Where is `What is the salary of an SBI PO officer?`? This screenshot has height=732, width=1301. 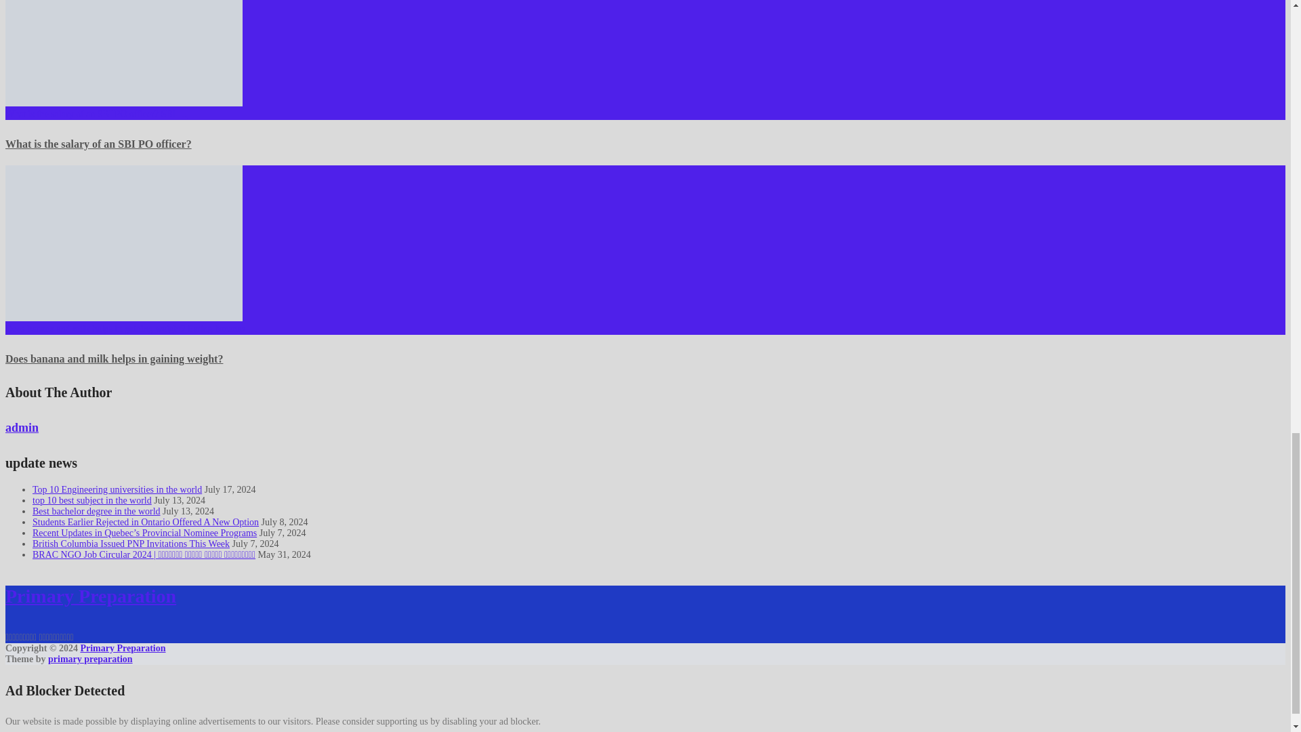 What is the salary of an SBI PO officer? is located at coordinates (98, 144).